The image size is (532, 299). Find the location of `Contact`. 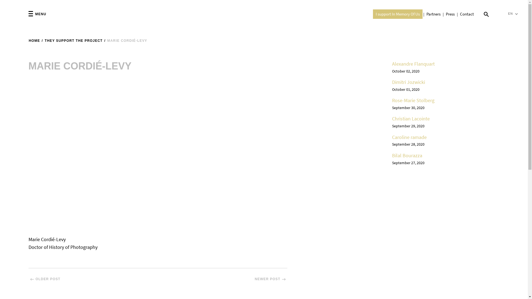

Contact is located at coordinates (467, 14).